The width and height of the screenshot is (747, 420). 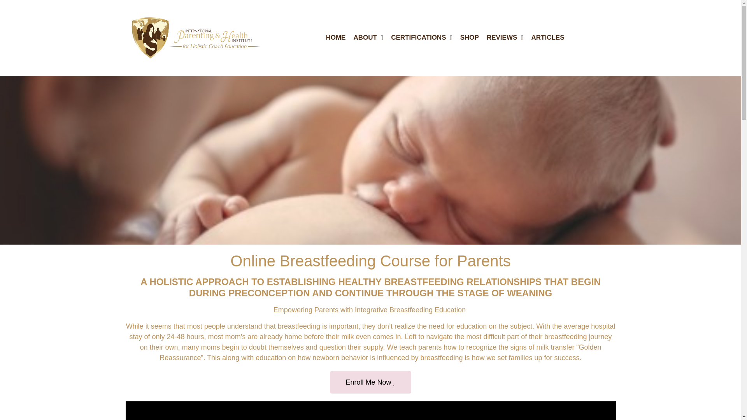 What do you see at coordinates (368, 37) in the screenshot?
I see `ABOUT` at bounding box center [368, 37].